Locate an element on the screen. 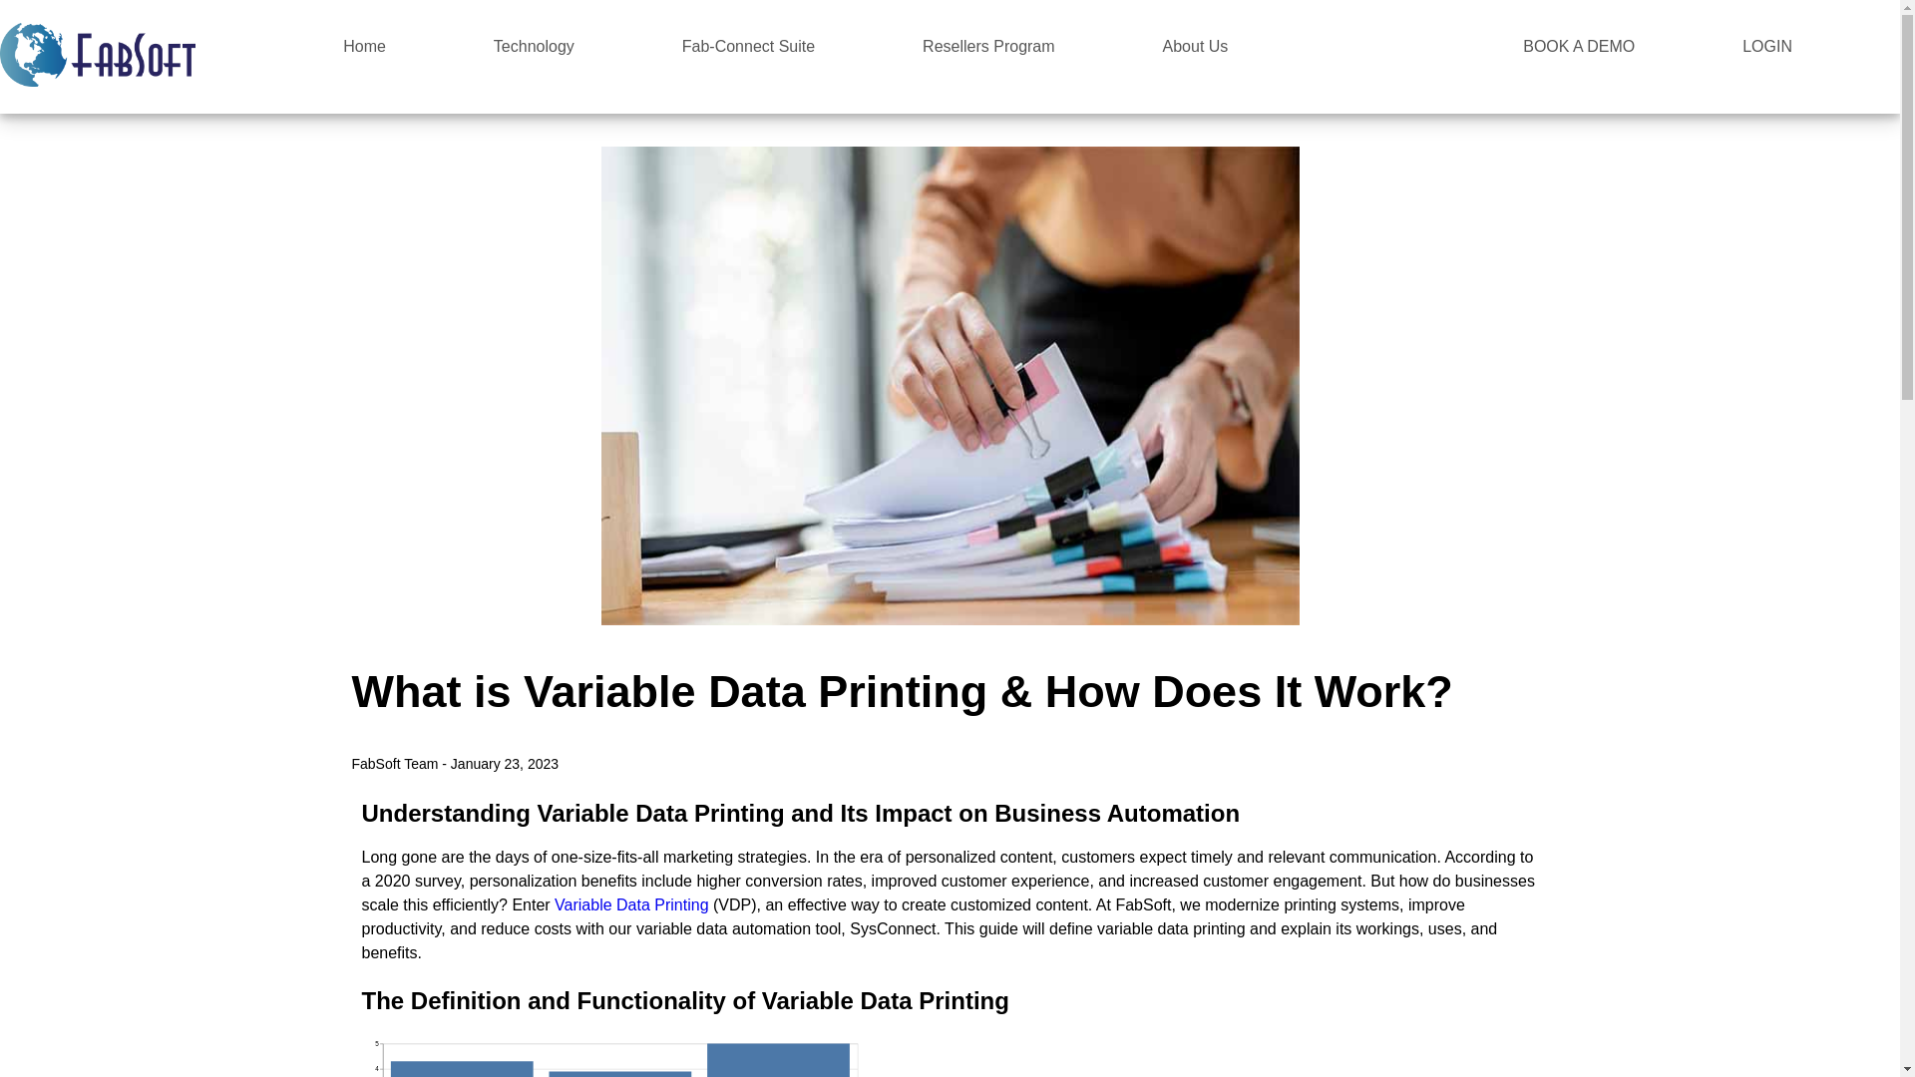 This screenshot has width=1915, height=1077. About Us is located at coordinates (1195, 46).